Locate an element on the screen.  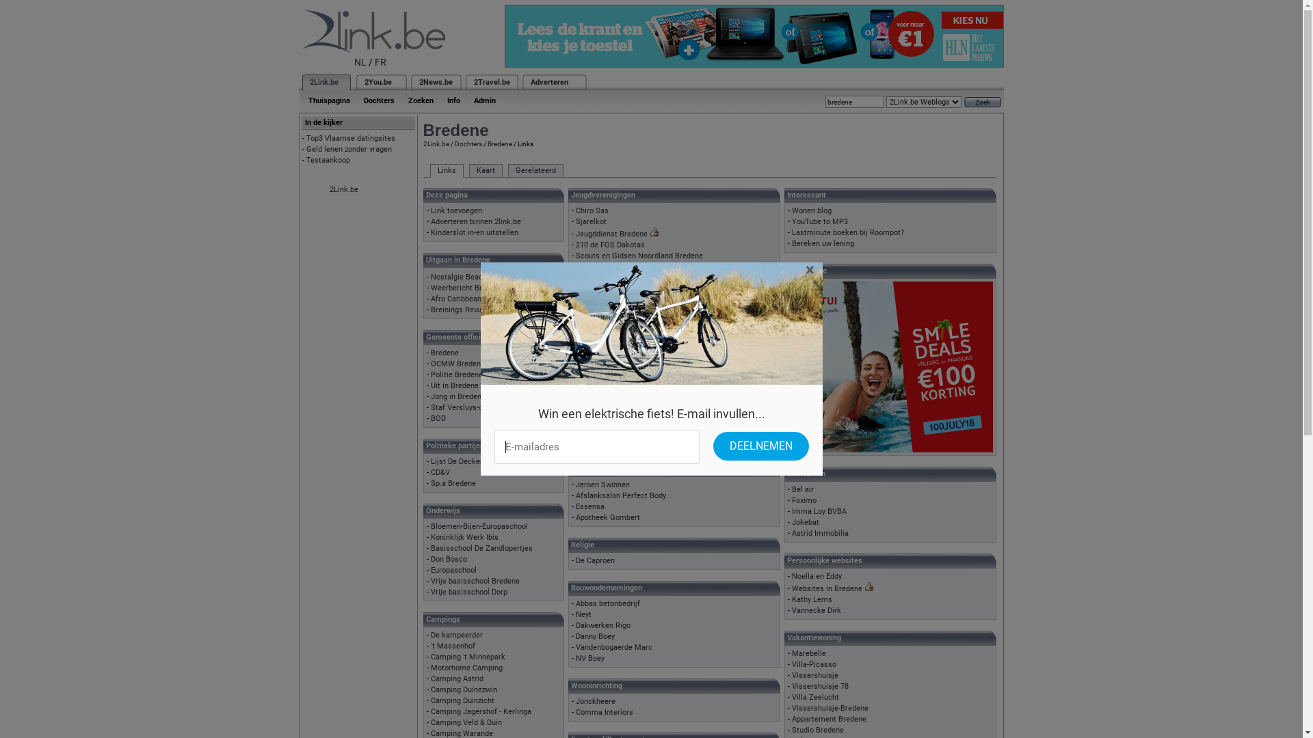
YouTube to MP3 is located at coordinates (820, 221).